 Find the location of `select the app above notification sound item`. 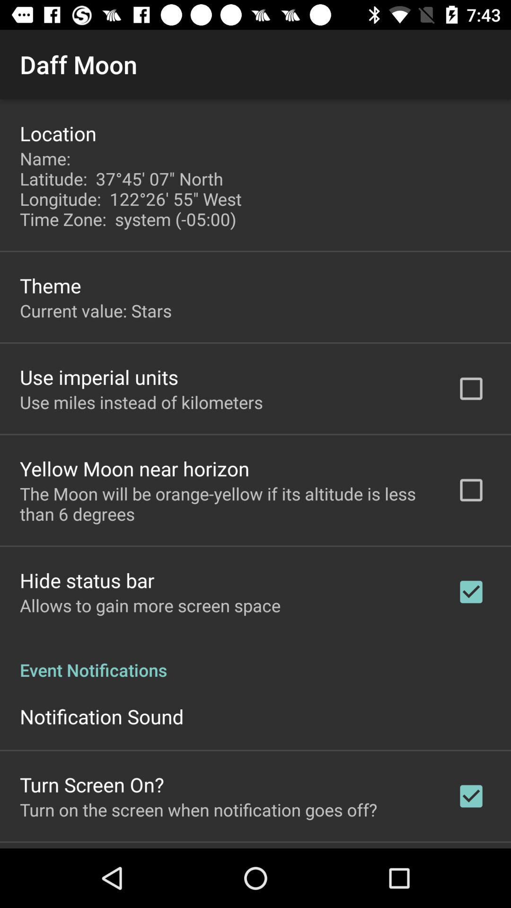

select the app above notification sound item is located at coordinates (255, 660).